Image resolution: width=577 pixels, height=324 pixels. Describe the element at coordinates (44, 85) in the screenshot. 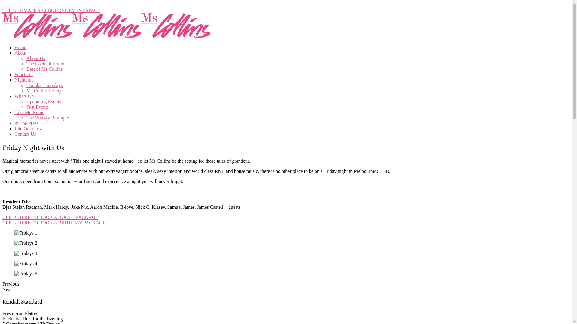

I see `Tromba Thursdays` at that location.